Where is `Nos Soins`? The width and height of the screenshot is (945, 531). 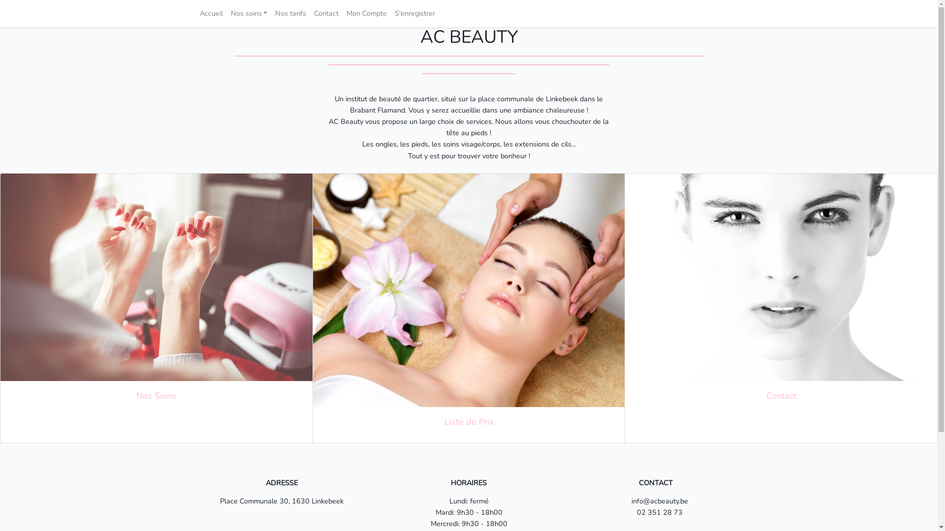 Nos Soins is located at coordinates (157, 295).